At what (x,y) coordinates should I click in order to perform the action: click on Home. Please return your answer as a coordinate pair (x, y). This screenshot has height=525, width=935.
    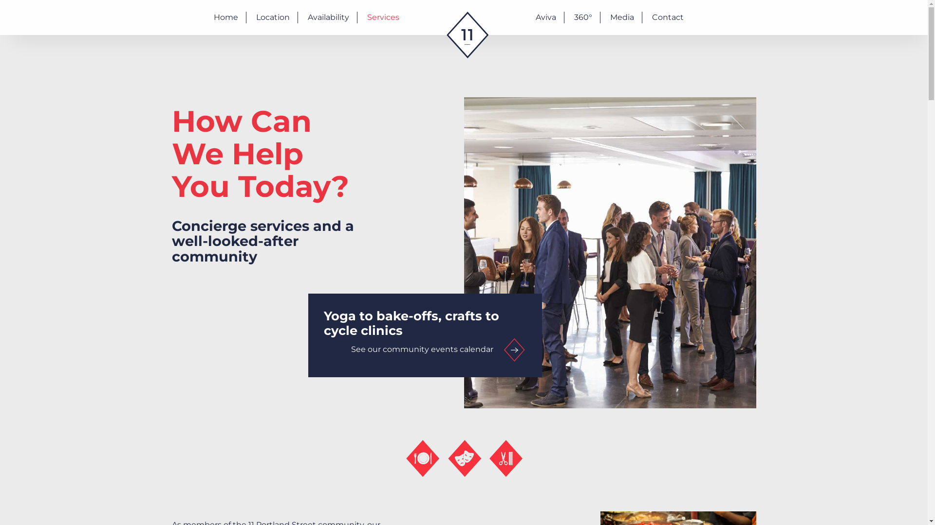
    Looking at the image, I should click on (226, 17).